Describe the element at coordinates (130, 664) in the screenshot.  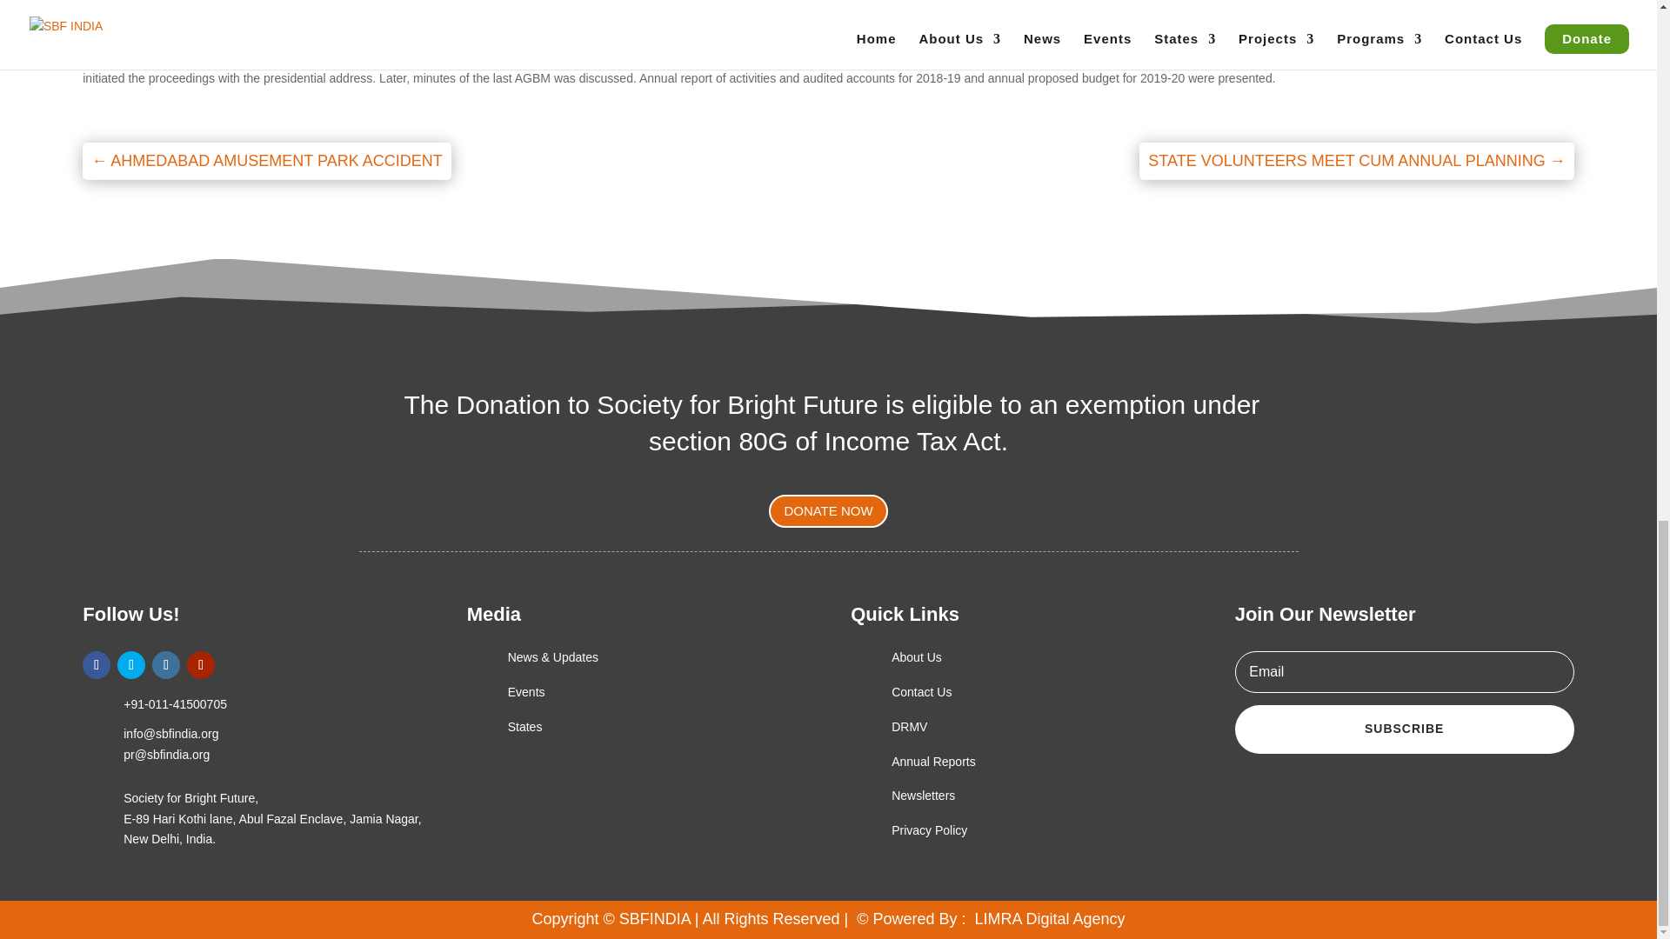
I see `Follow on Twitter` at that location.